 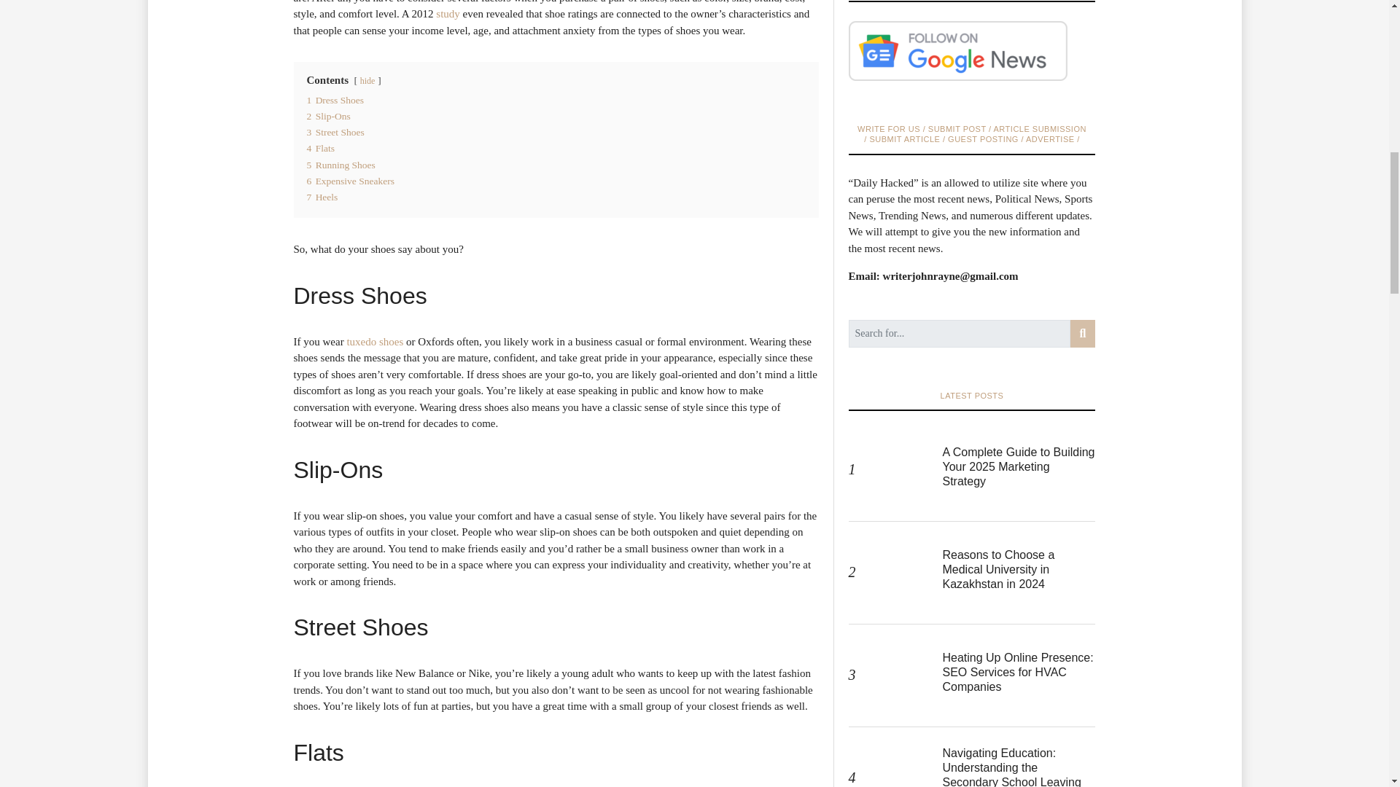 I want to click on hide, so click(x=367, y=80).